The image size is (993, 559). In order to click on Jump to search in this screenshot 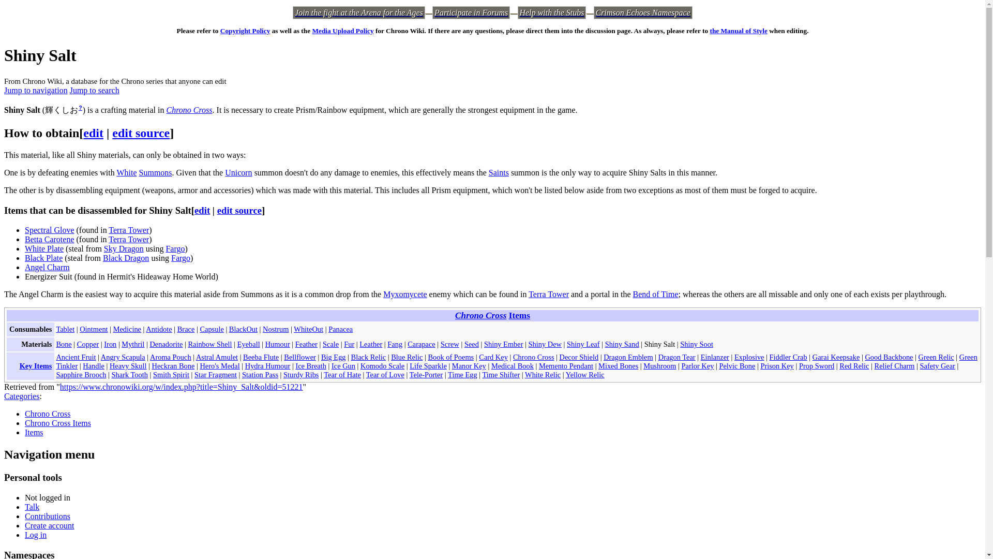, I will do `click(94, 90)`.